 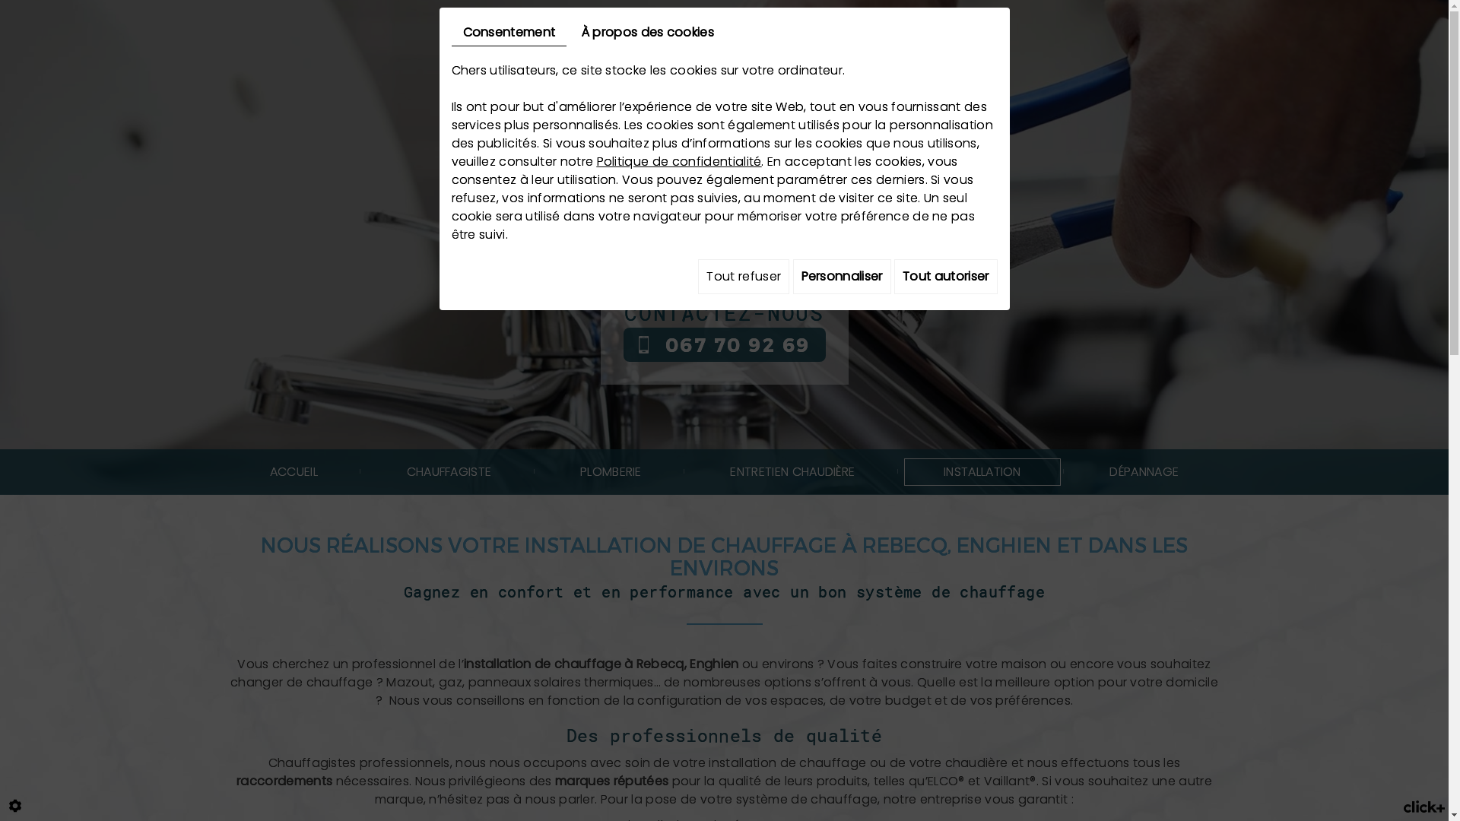 What do you see at coordinates (744, 277) in the screenshot?
I see `Tout refuser` at bounding box center [744, 277].